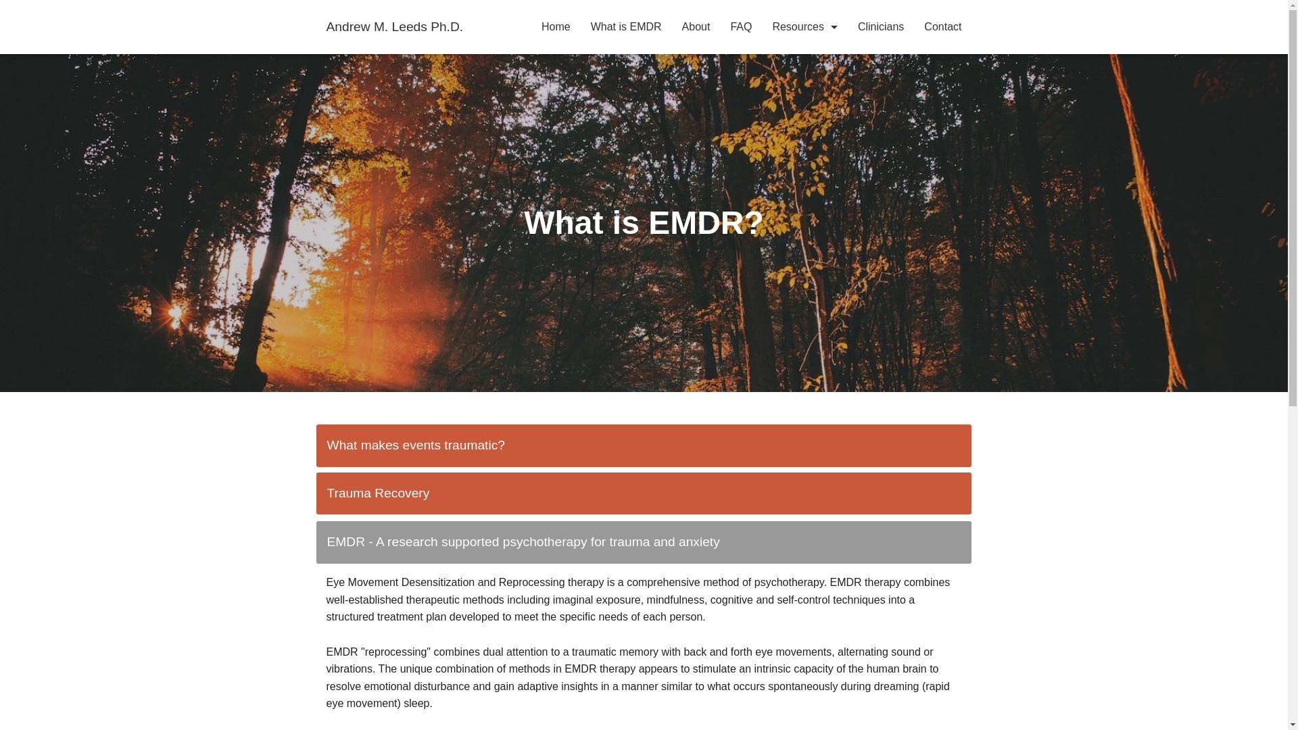 This screenshot has width=1298, height=730. Describe the element at coordinates (644, 445) in the screenshot. I see `What makes events traumatic?` at that location.